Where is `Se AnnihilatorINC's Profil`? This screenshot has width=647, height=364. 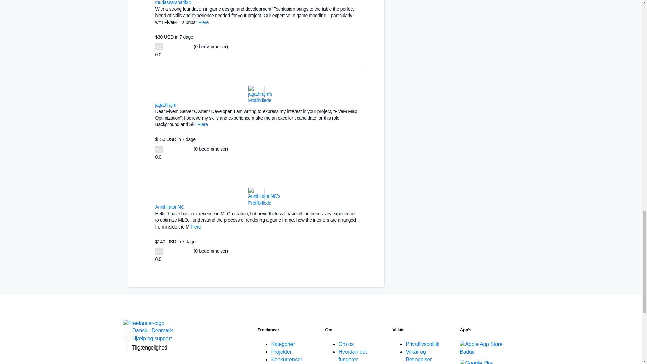 Se AnnihilatorINC's Profil is located at coordinates (264, 203).